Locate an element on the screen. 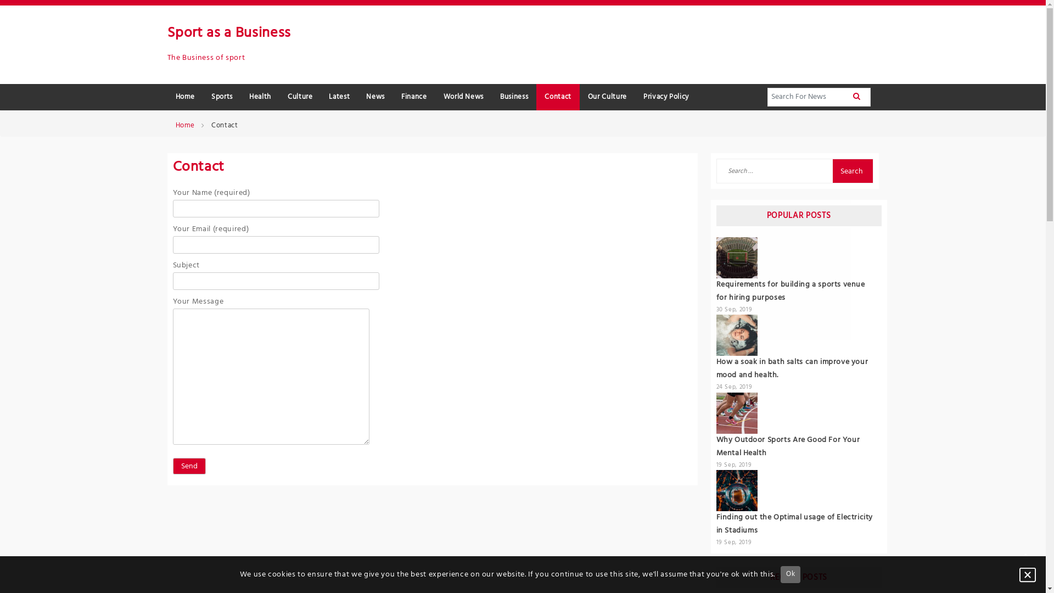  Latest is located at coordinates (339, 98).